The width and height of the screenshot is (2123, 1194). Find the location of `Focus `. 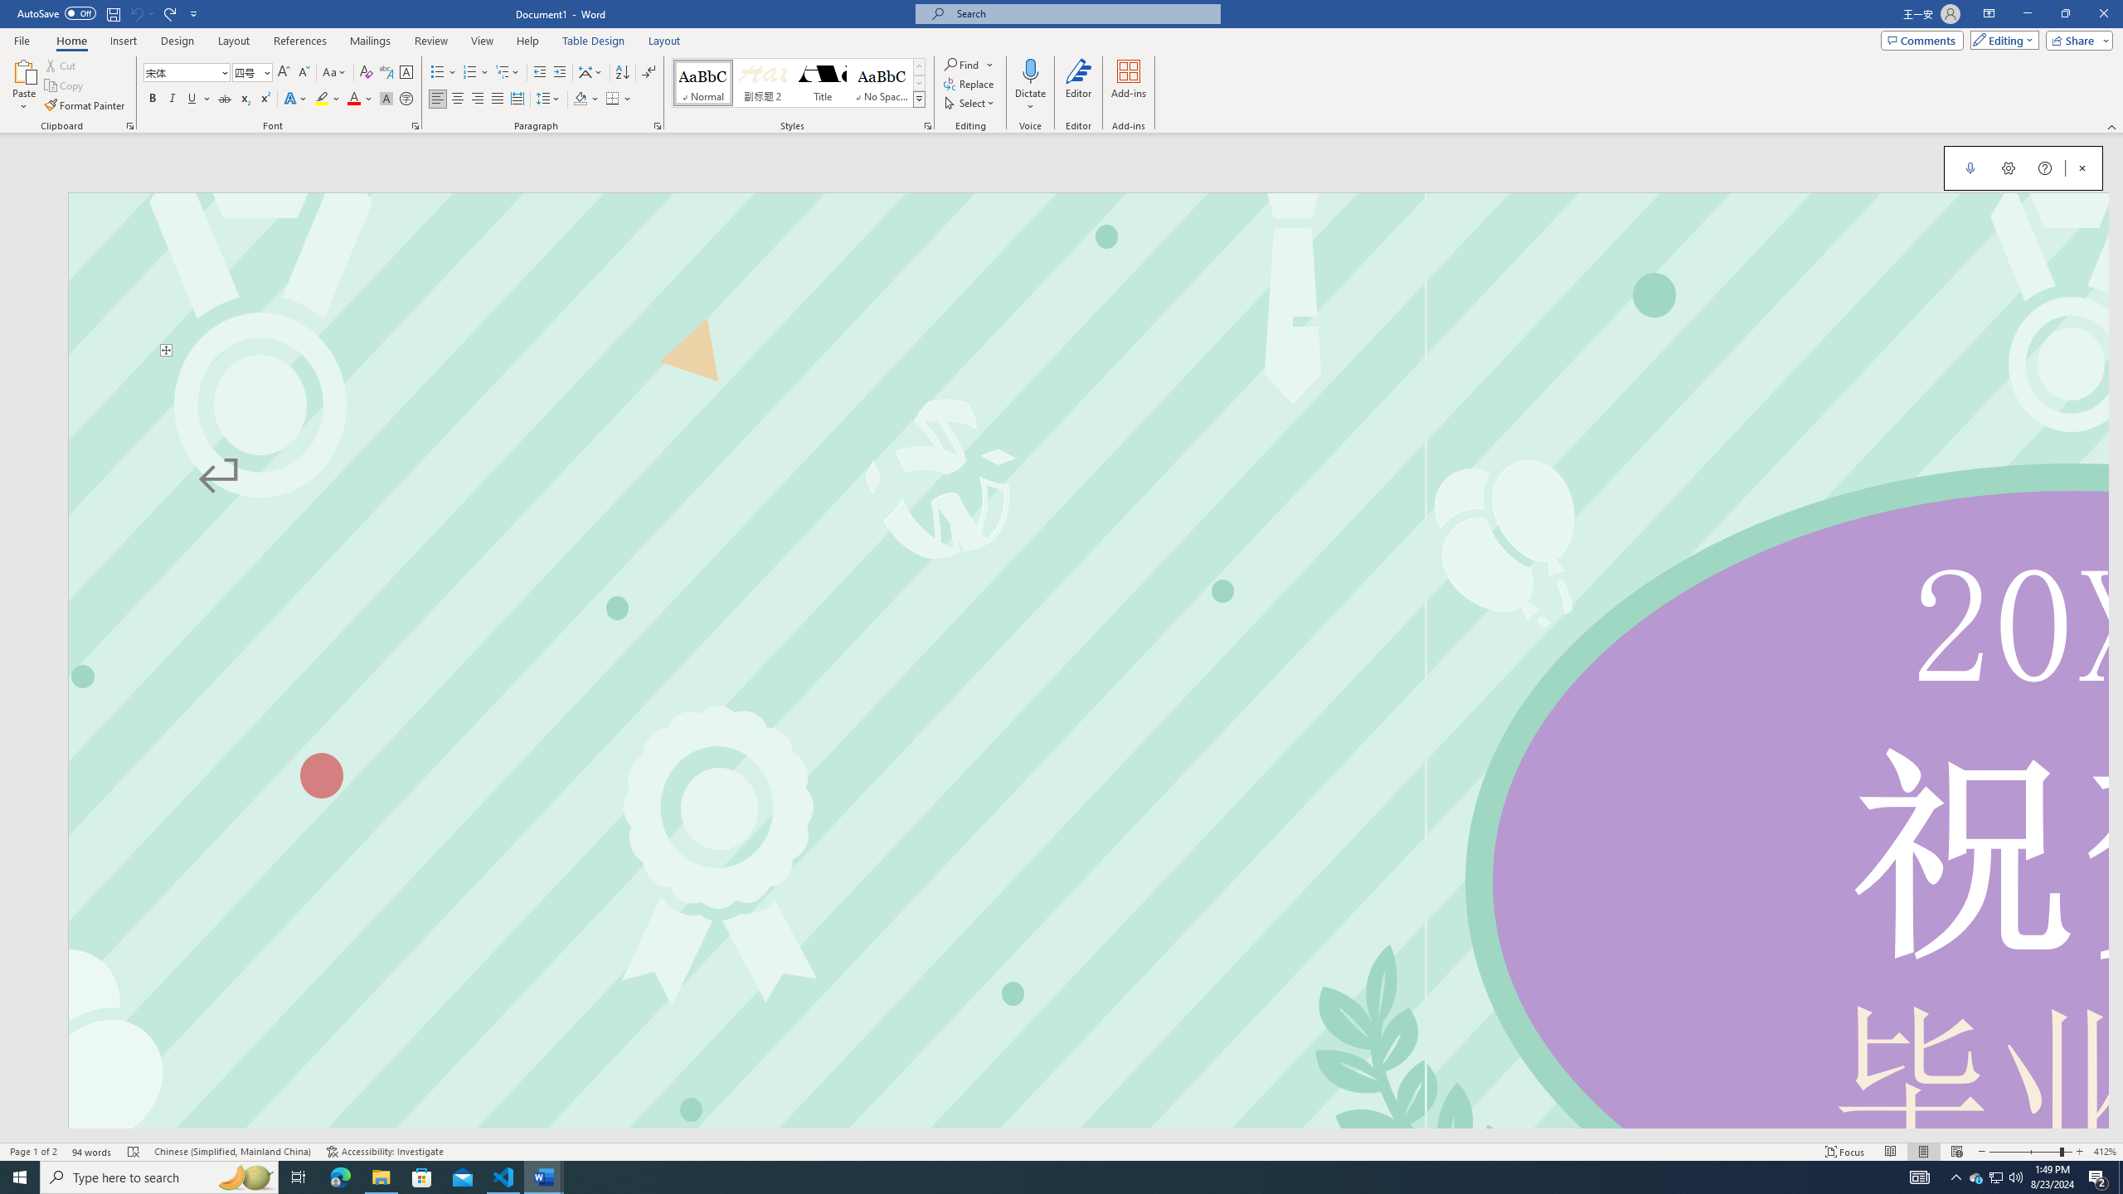

Focus  is located at coordinates (1845, 1152).